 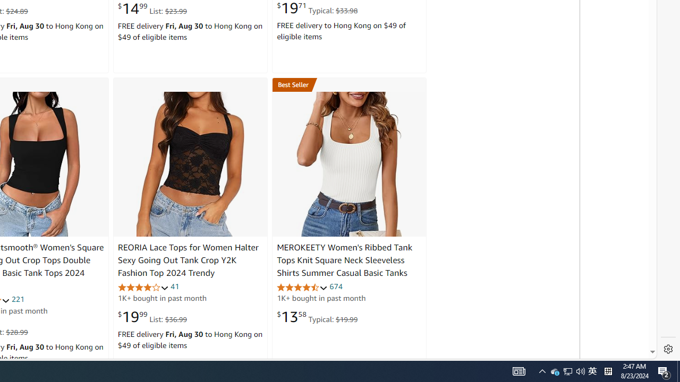 I want to click on 674, so click(x=336, y=286).